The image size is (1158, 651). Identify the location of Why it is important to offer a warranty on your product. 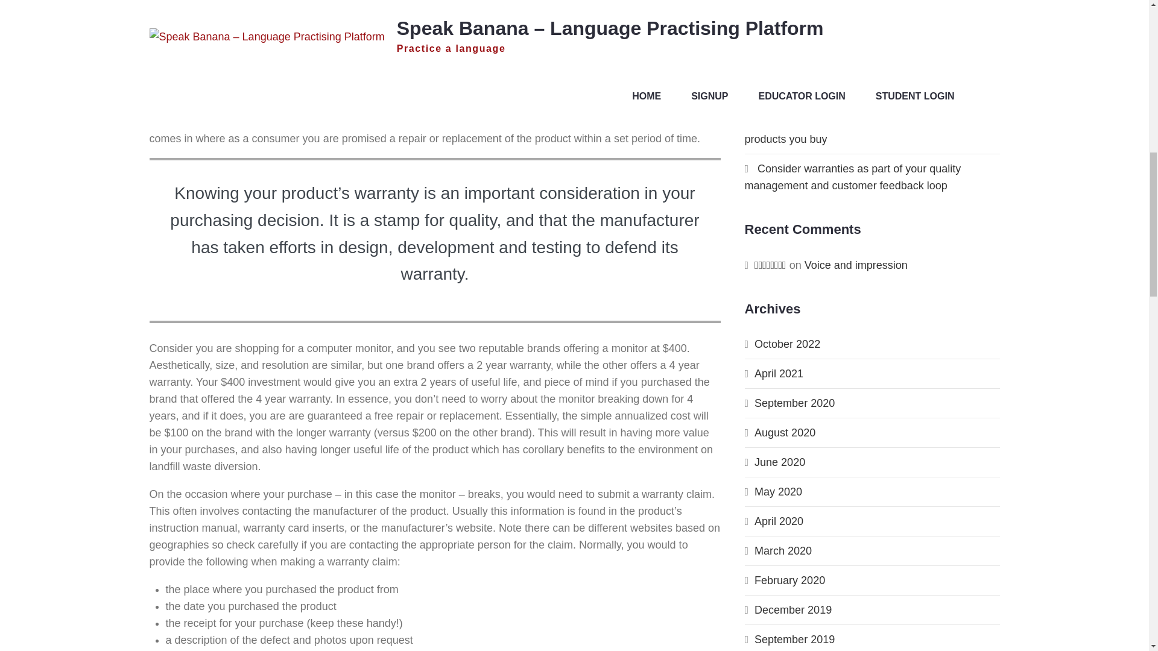
(860, 84).